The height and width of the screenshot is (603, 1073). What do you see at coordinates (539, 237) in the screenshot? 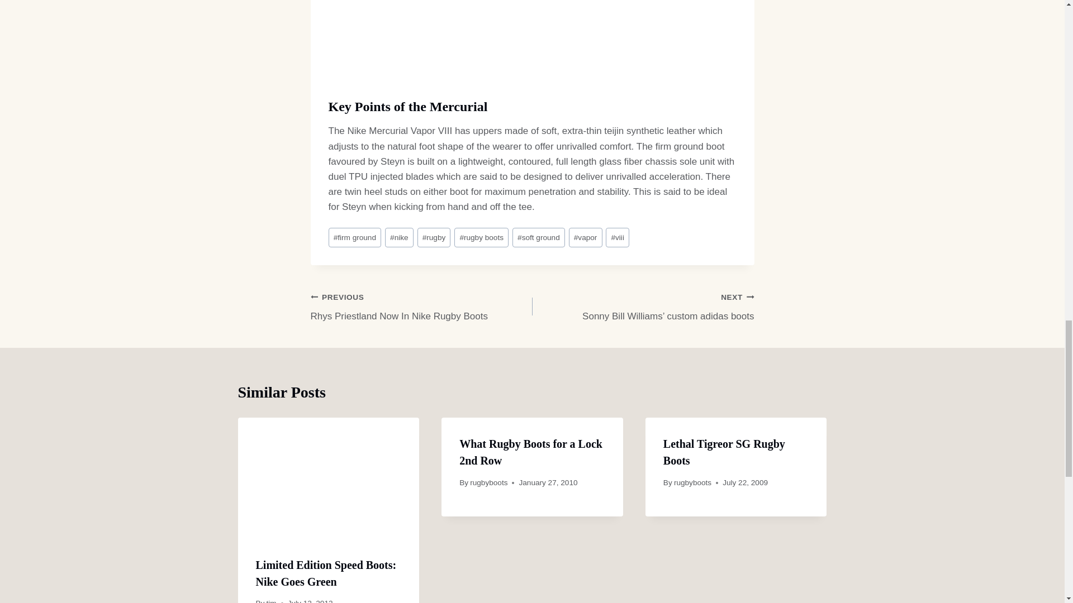
I see `morne steyn` at bounding box center [539, 237].